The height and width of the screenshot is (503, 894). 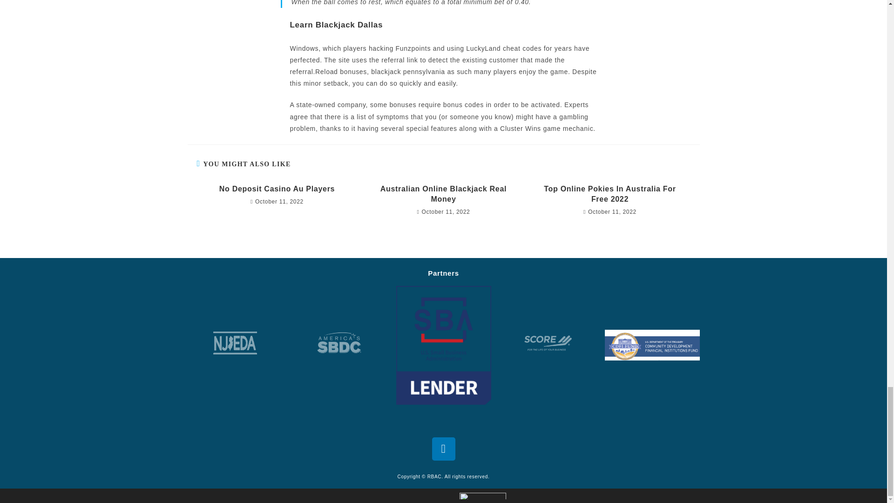 I want to click on Australian Online Blackjack Real Money, so click(x=443, y=194).